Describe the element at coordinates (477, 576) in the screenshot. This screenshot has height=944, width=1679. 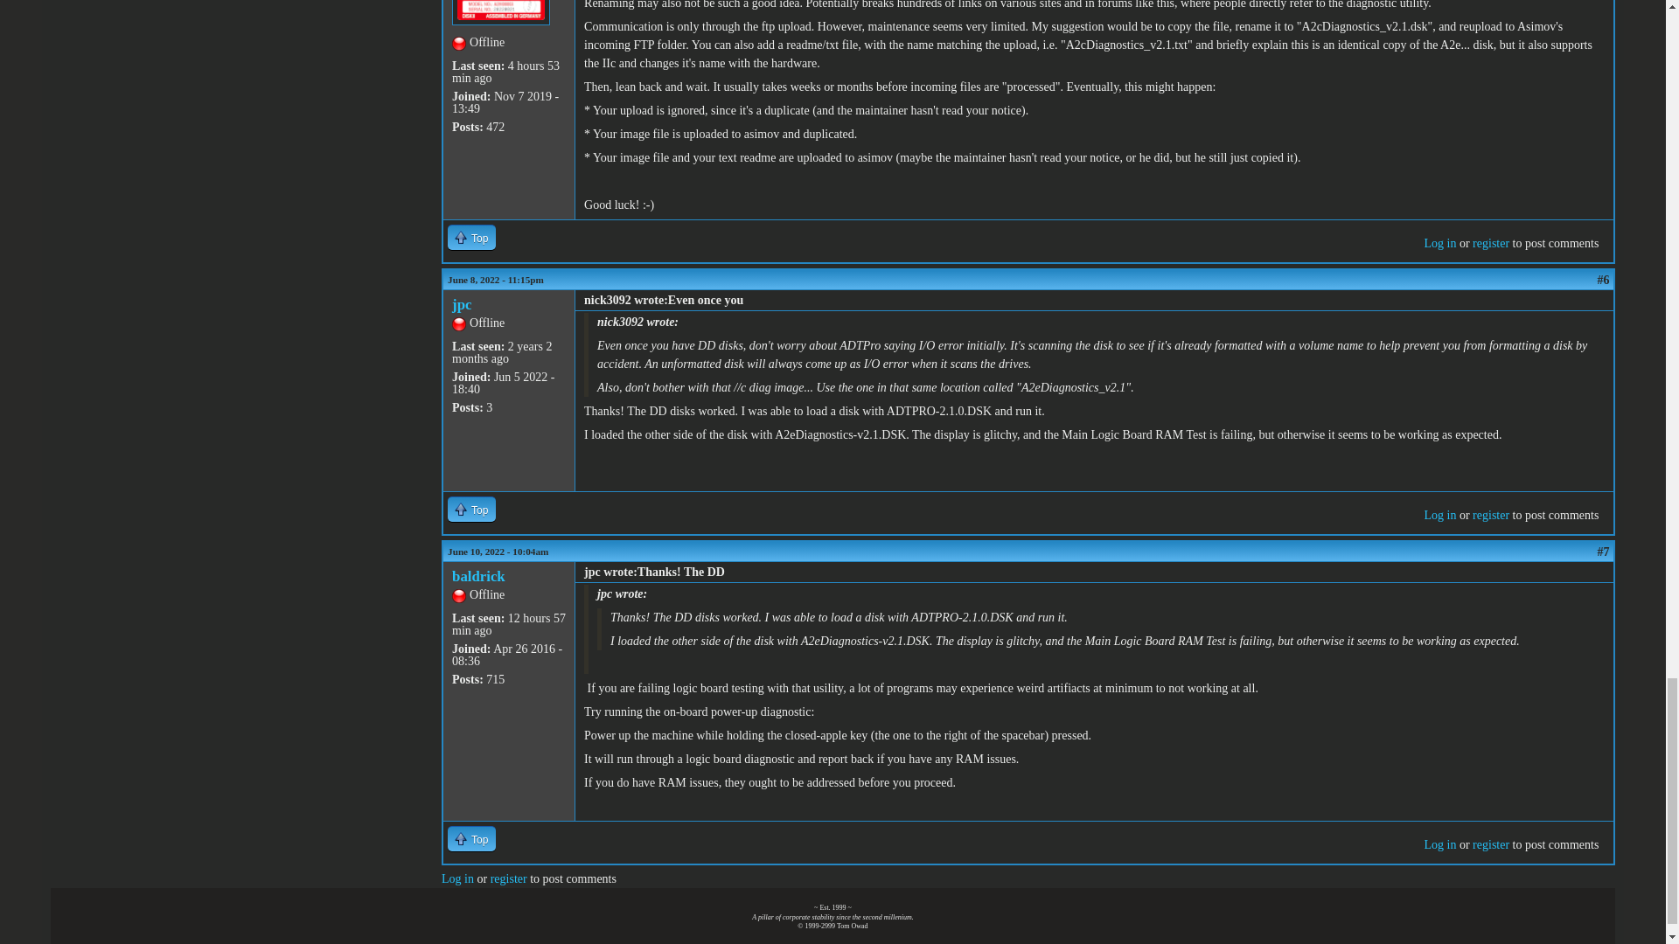
I see `View user profile.` at that location.